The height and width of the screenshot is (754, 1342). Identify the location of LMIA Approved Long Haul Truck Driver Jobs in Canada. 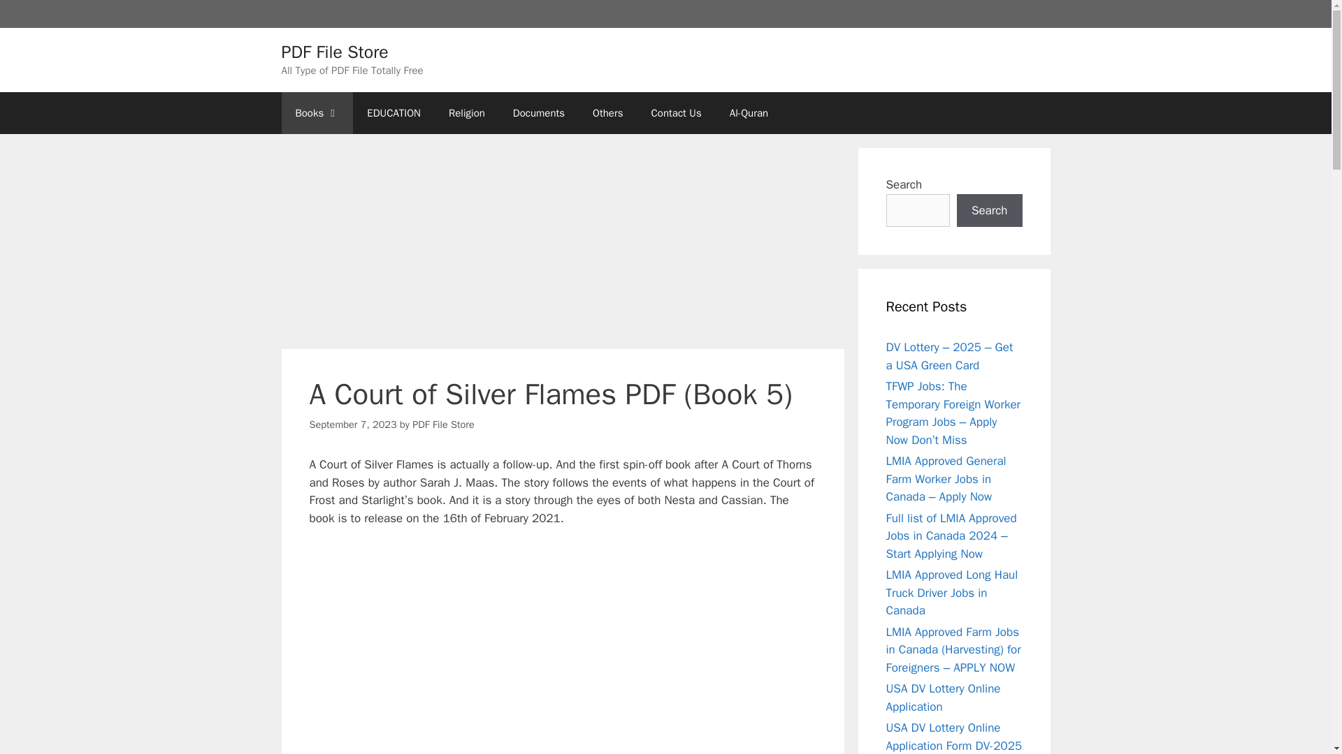
(952, 592).